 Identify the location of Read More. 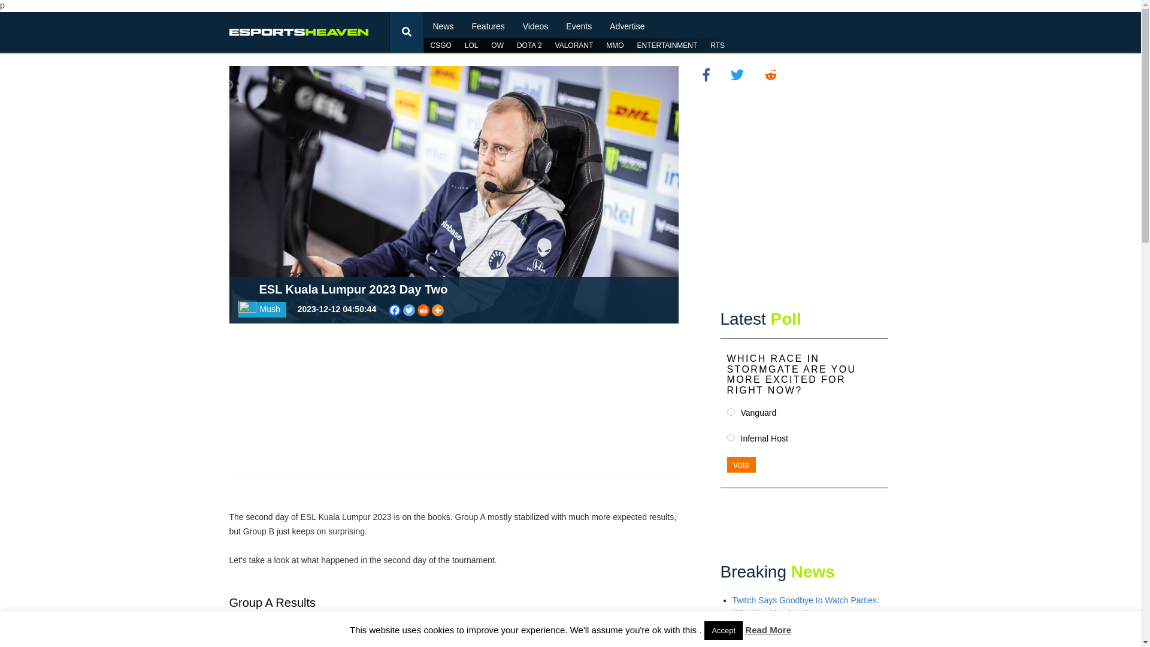
(768, 630).